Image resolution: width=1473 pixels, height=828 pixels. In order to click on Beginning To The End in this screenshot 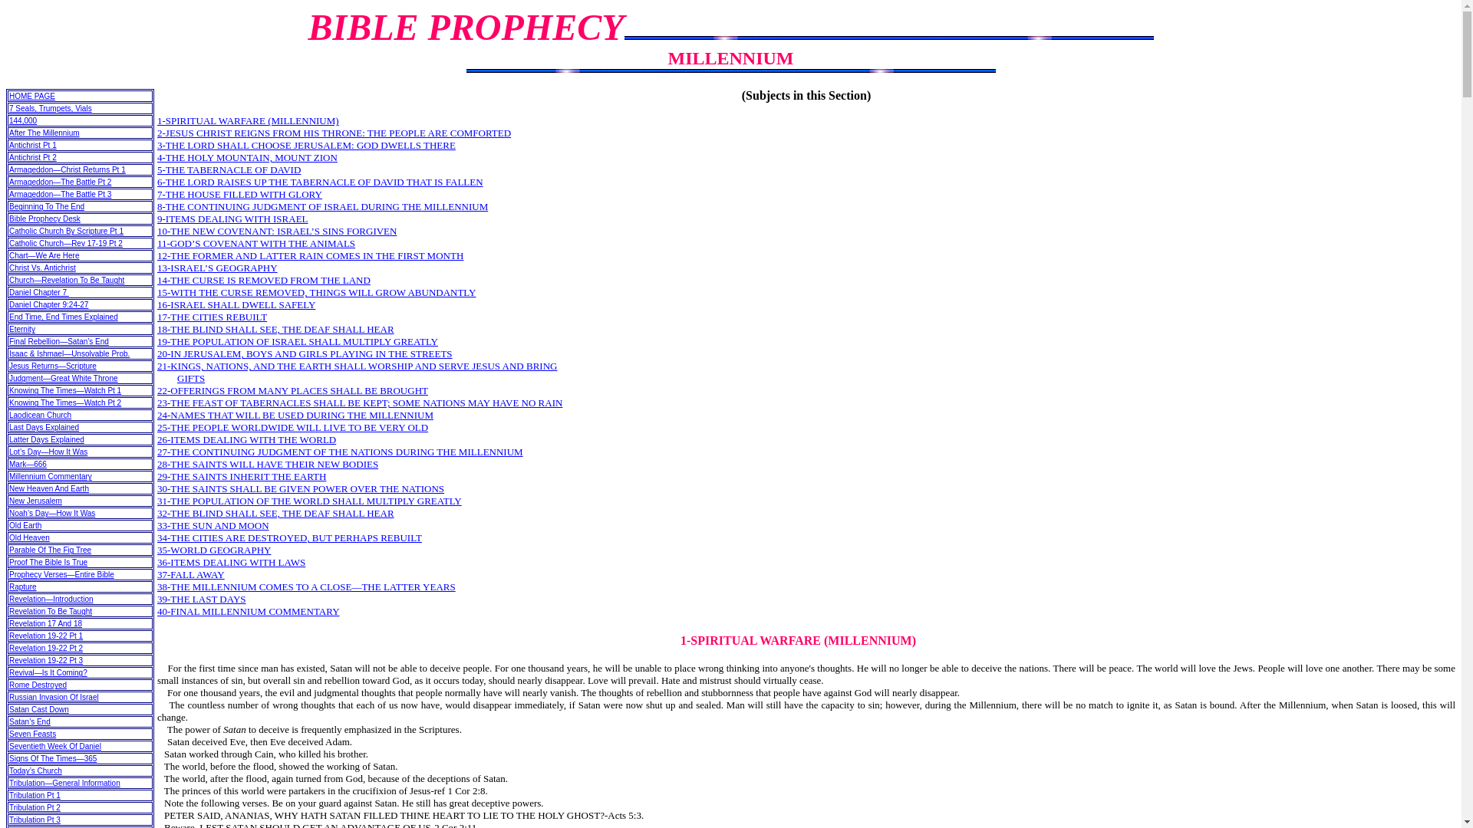, I will do `click(46, 206)`.